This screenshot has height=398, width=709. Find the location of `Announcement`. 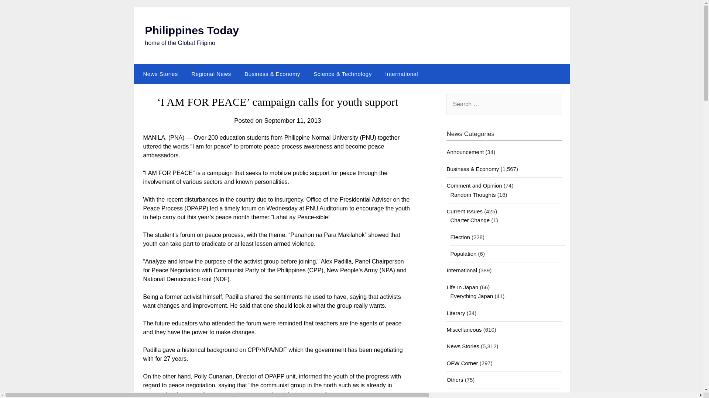

Announcement is located at coordinates (465, 152).